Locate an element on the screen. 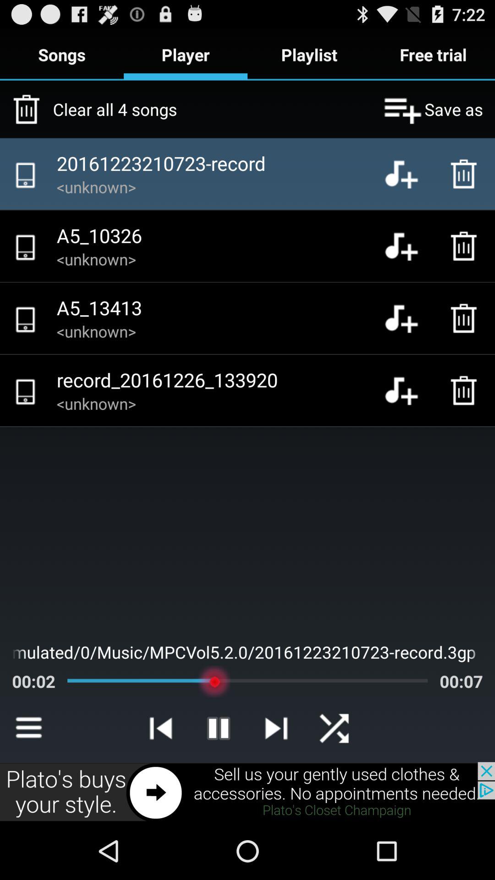 Image resolution: width=495 pixels, height=880 pixels. go to delete is located at coordinates (466, 390).